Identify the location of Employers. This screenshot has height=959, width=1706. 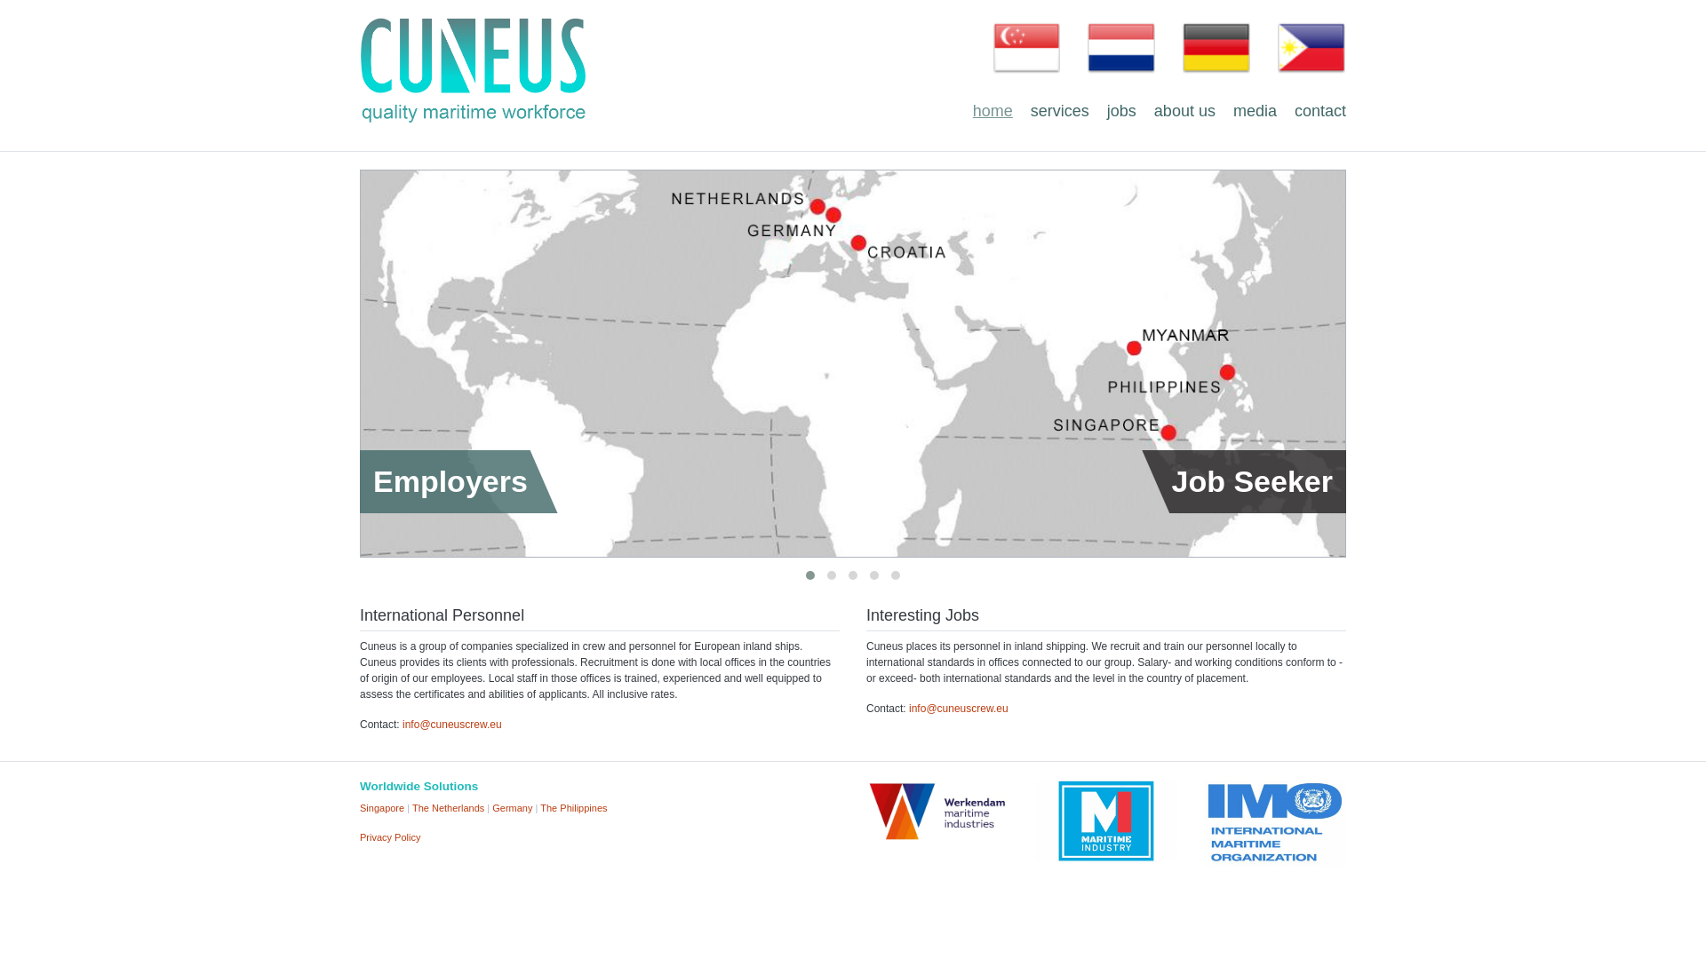
(459, 472).